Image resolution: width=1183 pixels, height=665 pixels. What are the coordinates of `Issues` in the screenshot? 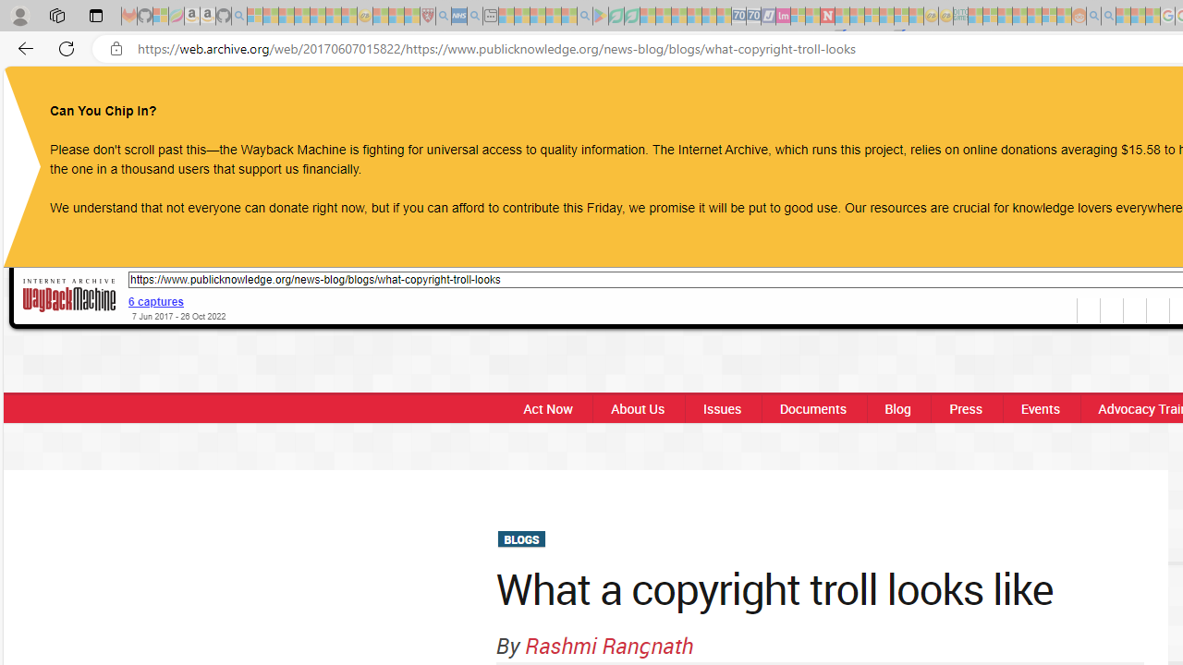 It's located at (722, 408).